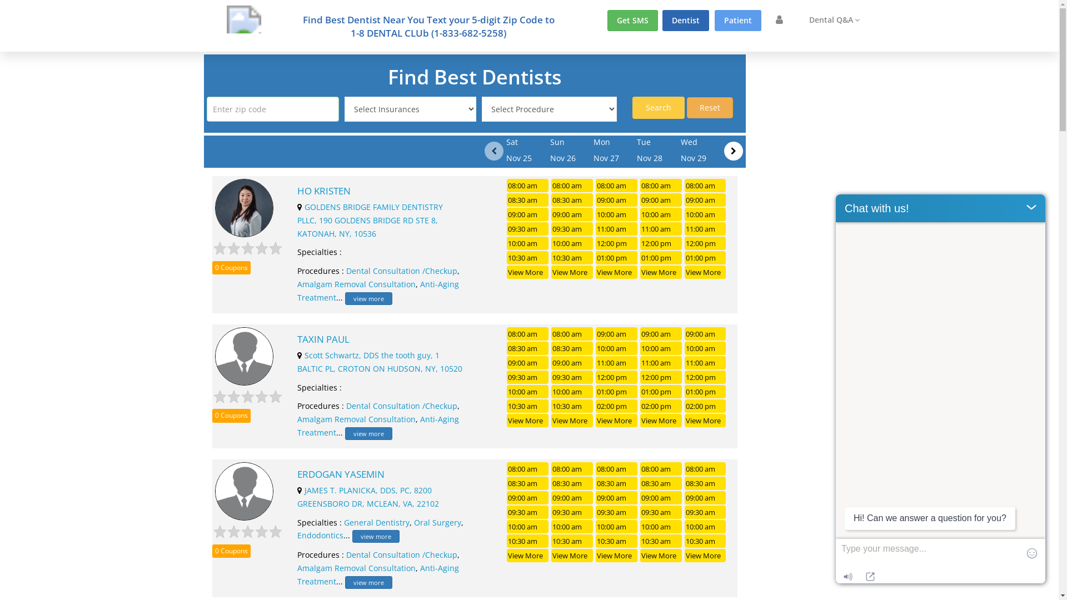 Image resolution: width=1067 pixels, height=600 pixels. I want to click on 08:30 am, so click(572, 348).